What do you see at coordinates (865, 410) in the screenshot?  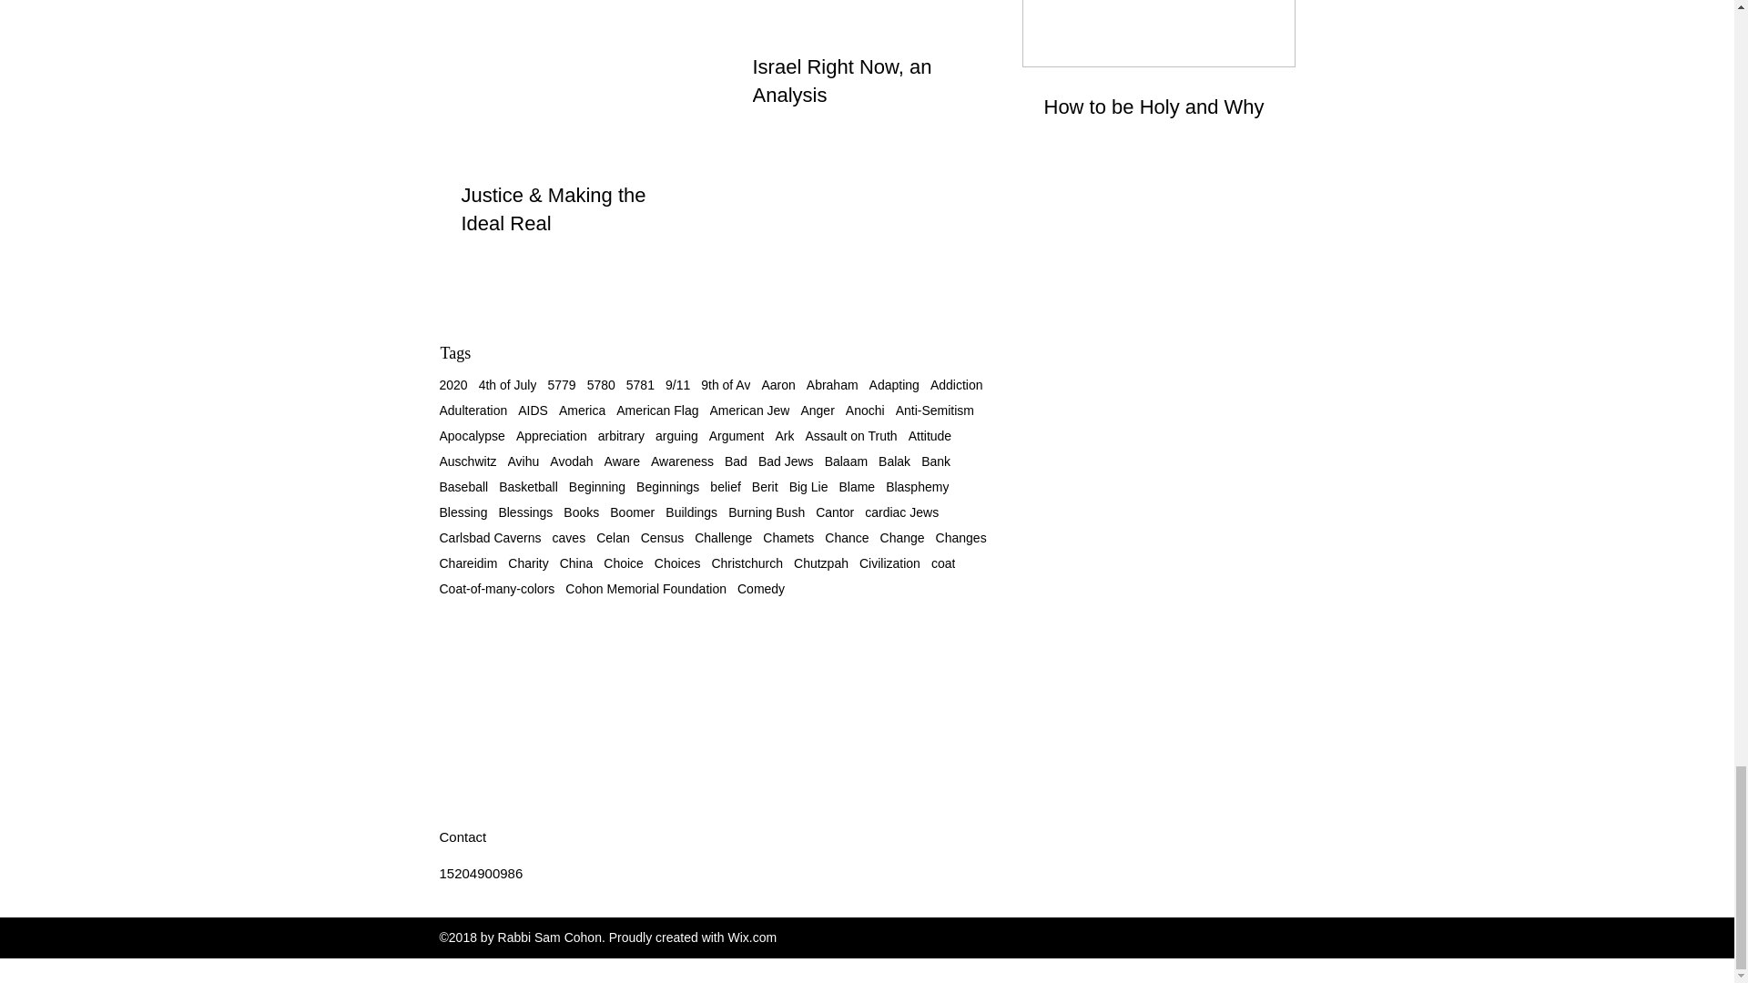 I see `Anochi` at bounding box center [865, 410].